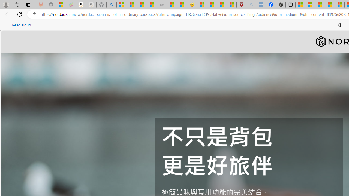 The width and height of the screenshot is (349, 196). Describe the element at coordinates (261, 5) in the screenshot. I see `NCL Adult Asthma Inhaler Choice Guideline - Sleeping` at that location.